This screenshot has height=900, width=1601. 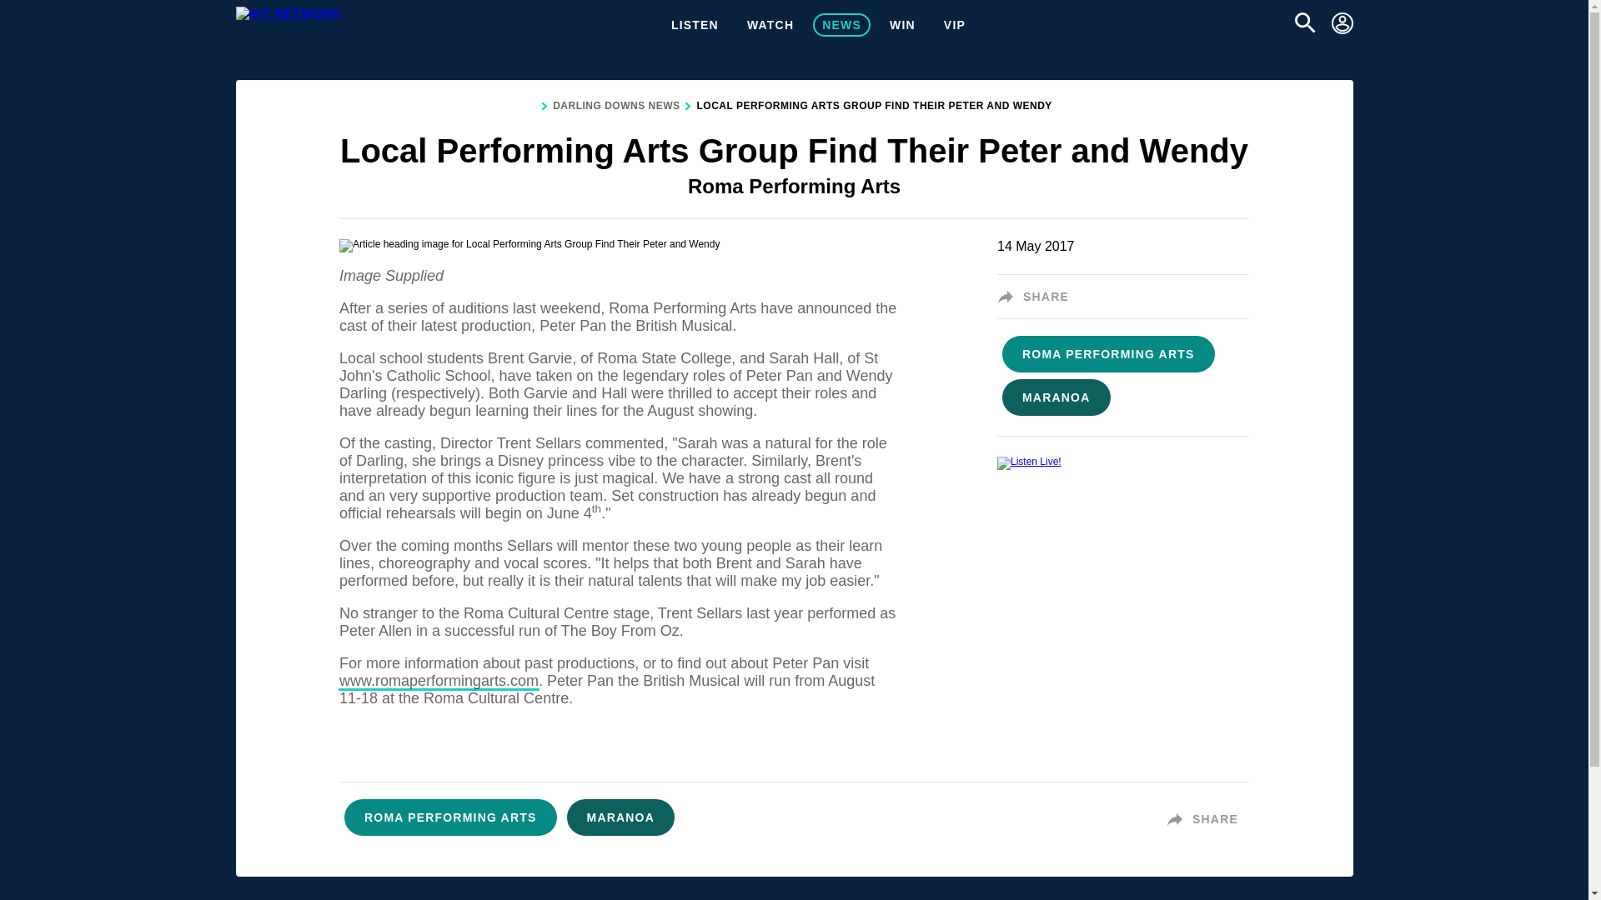 I want to click on WATCH, so click(x=770, y=25).